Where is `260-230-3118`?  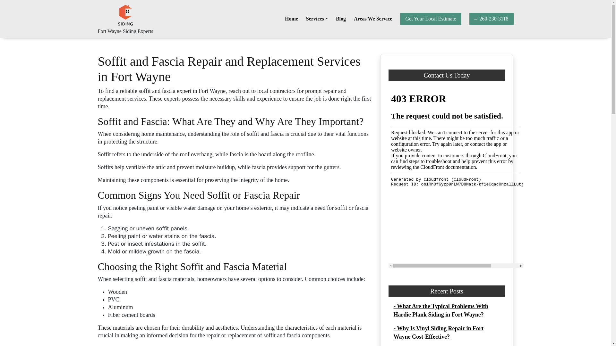 260-230-3118 is located at coordinates (492, 19).